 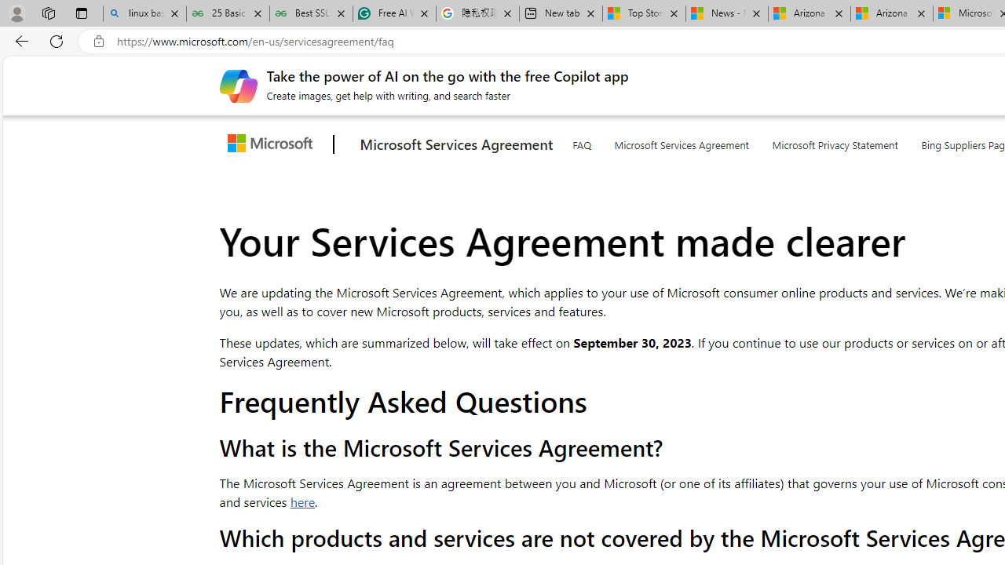 I want to click on Best SSL Certificates Provider in India - GeeksforGeeks, so click(x=311, y=14).